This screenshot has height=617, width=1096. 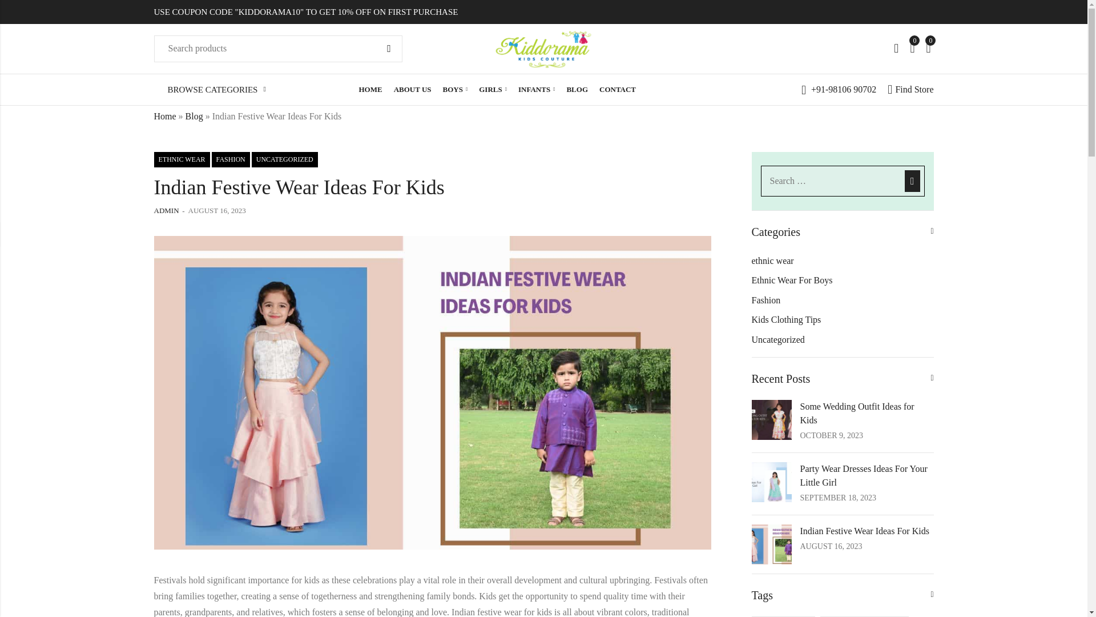 I want to click on CONTACT, so click(x=618, y=89).